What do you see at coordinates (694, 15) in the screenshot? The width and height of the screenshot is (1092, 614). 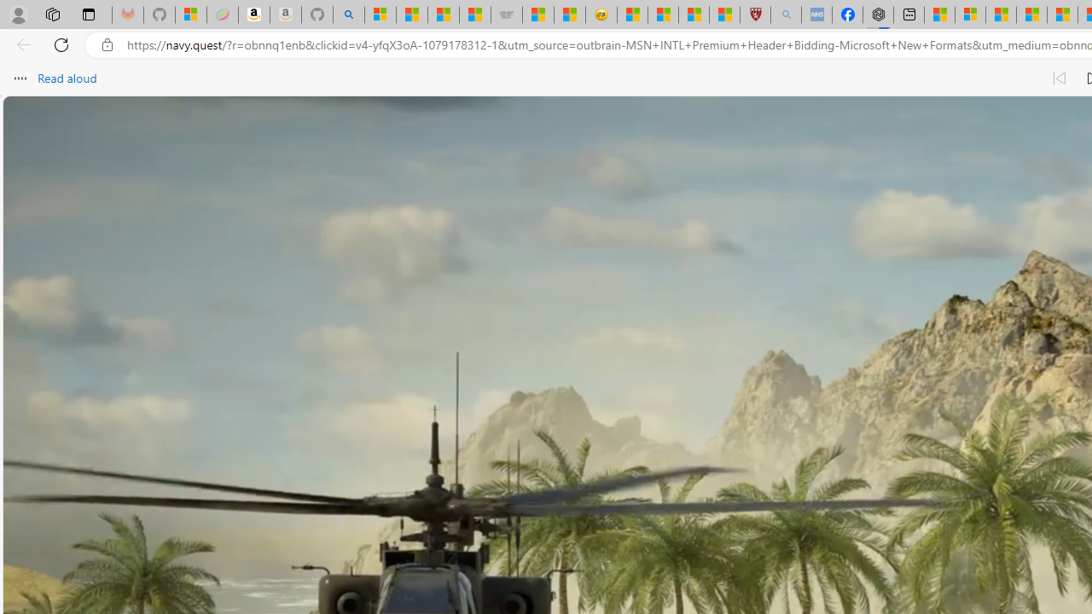 I see `Science - MSN` at bounding box center [694, 15].